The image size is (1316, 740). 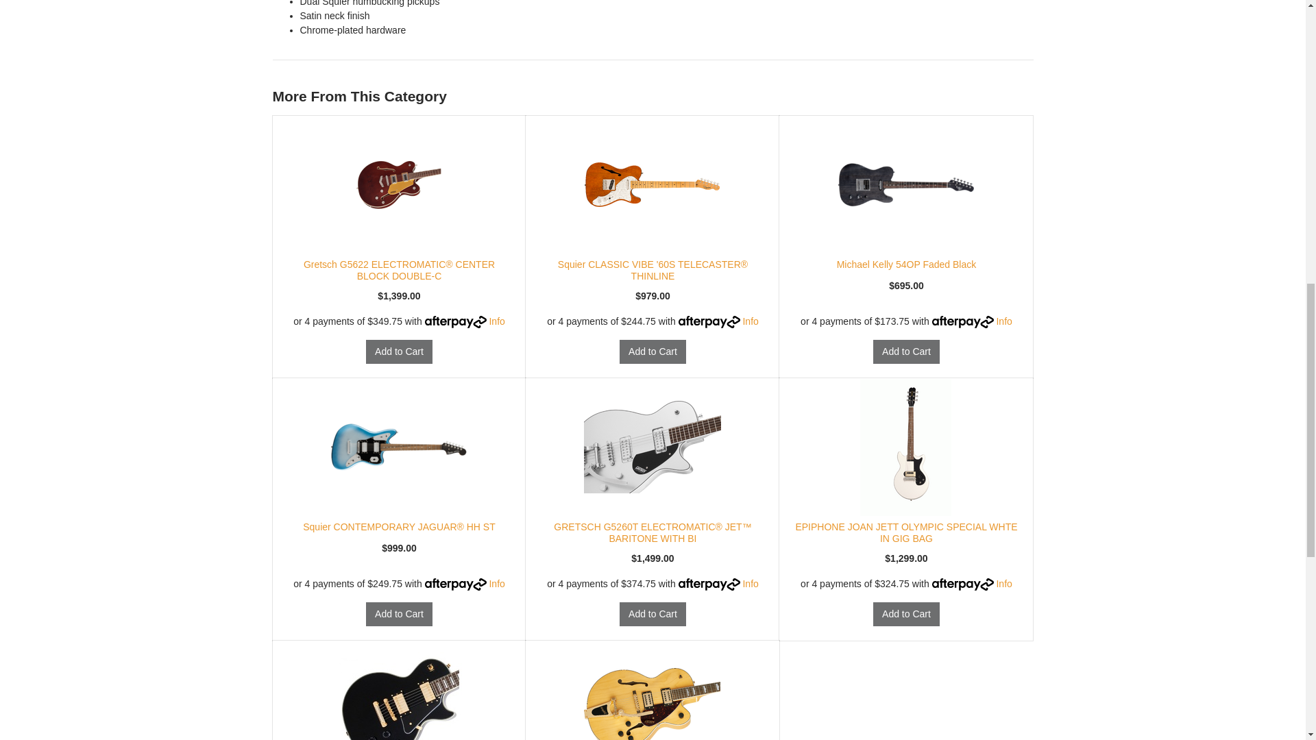 What do you see at coordinates (906, 351) in the screenshot?
I see `Add Michael Kelly 54OP Faded Black to Cart` at bounding box center [906, 351].